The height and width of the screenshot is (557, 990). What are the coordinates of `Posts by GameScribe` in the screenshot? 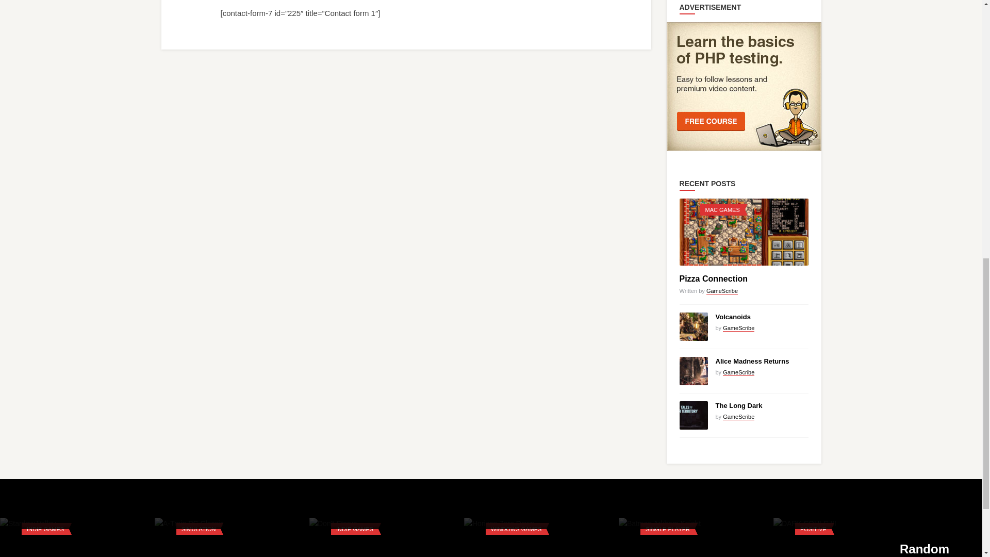 It's located at (722, 291).